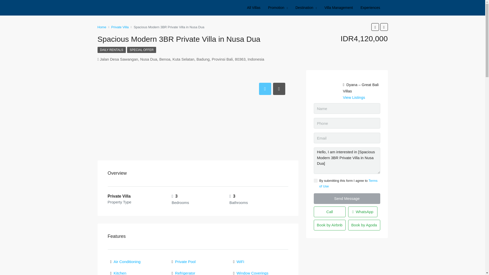 The height and width of the screenshot is (275, 489). What do you see at coordinates (339, 8) in the screenshot?
I see `Villa Management` at bounding box center [339, 8].